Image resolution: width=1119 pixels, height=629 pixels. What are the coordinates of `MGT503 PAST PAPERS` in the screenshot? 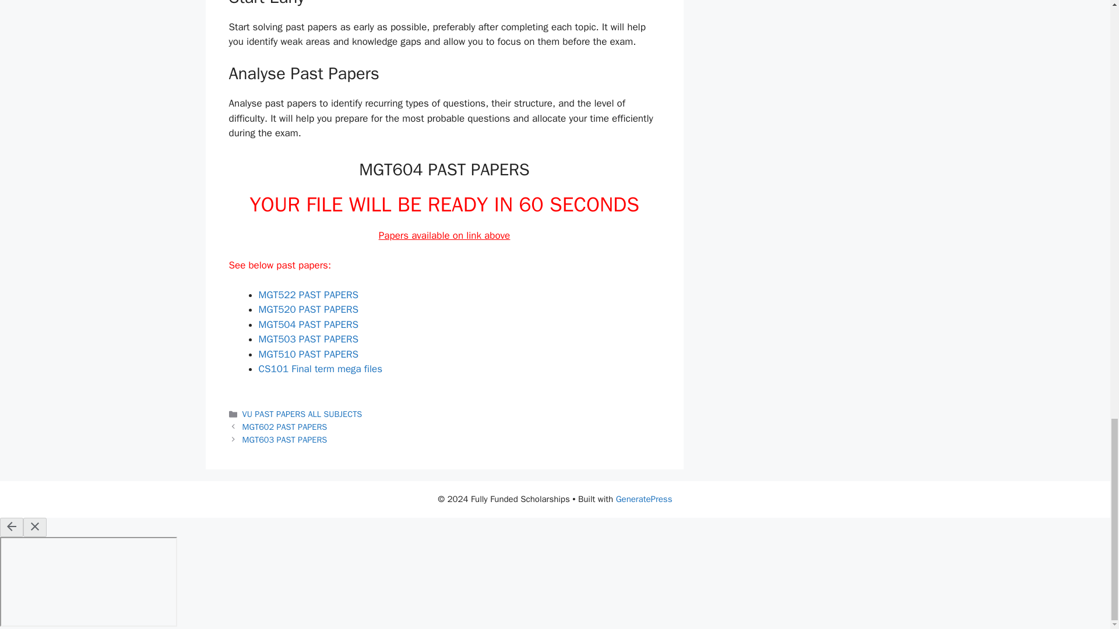 It's located at (309, 339).